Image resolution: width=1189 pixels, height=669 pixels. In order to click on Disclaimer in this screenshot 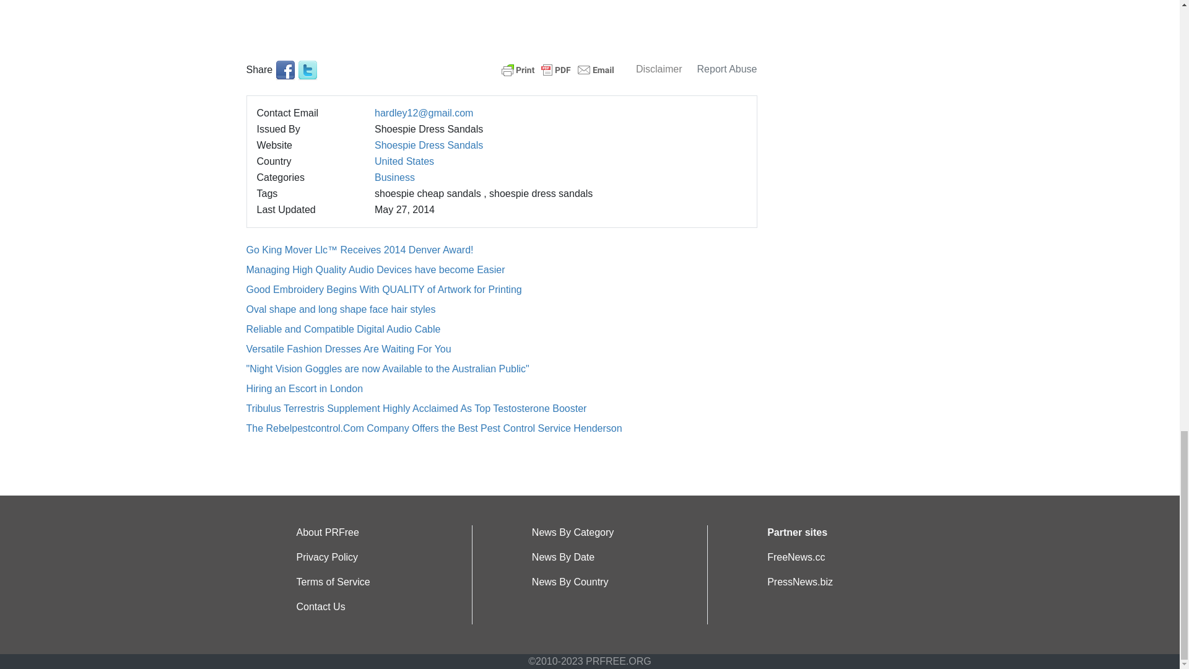, I will do `click(659, 68)`.